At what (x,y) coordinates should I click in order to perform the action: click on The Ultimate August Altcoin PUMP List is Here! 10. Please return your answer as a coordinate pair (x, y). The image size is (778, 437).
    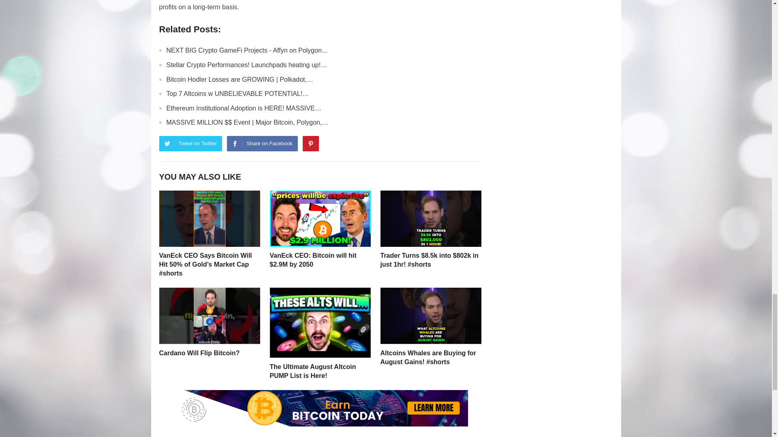
    Looking at the image, I should click on (320, 322).